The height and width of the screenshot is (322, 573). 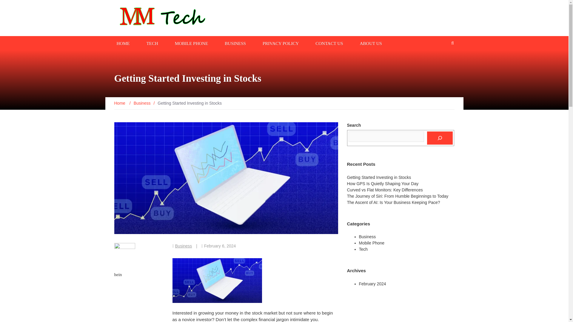 What do you see at coordinates (118, 274) in the screenshot?
I see `Posts by hein` at bounding box center [118, 274].